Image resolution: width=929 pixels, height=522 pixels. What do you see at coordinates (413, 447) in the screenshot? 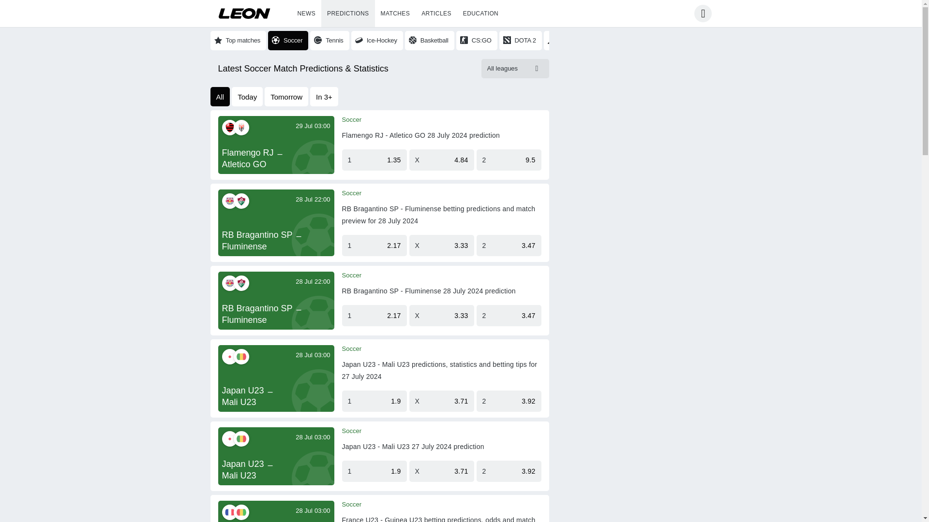
I see `Japan U23 - Mali U23 27 July 2024 prediction` at bounding box center [413, 447].